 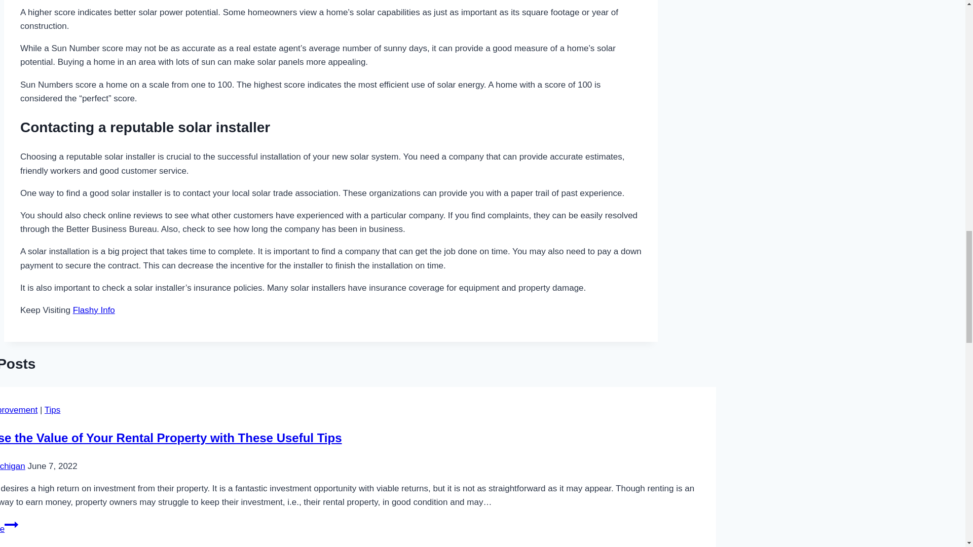 What do you see at coordinates (11, 524) in the screenshot?
I see `Continue` at bounding box center [11, 524].